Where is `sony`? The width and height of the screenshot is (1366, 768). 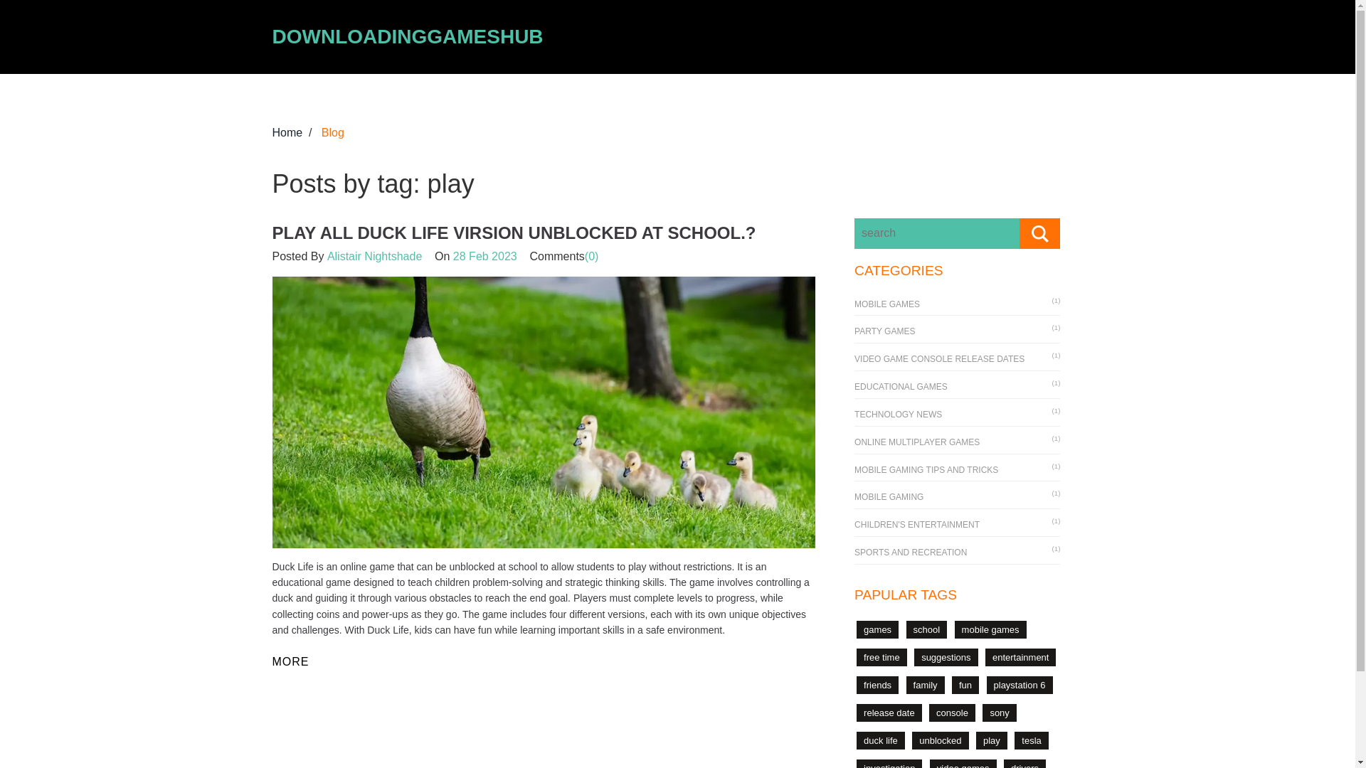 sony is located at coordinates (999, 713).